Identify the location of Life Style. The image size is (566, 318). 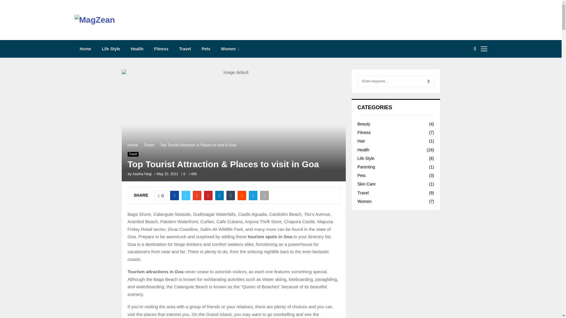
(111, 49).